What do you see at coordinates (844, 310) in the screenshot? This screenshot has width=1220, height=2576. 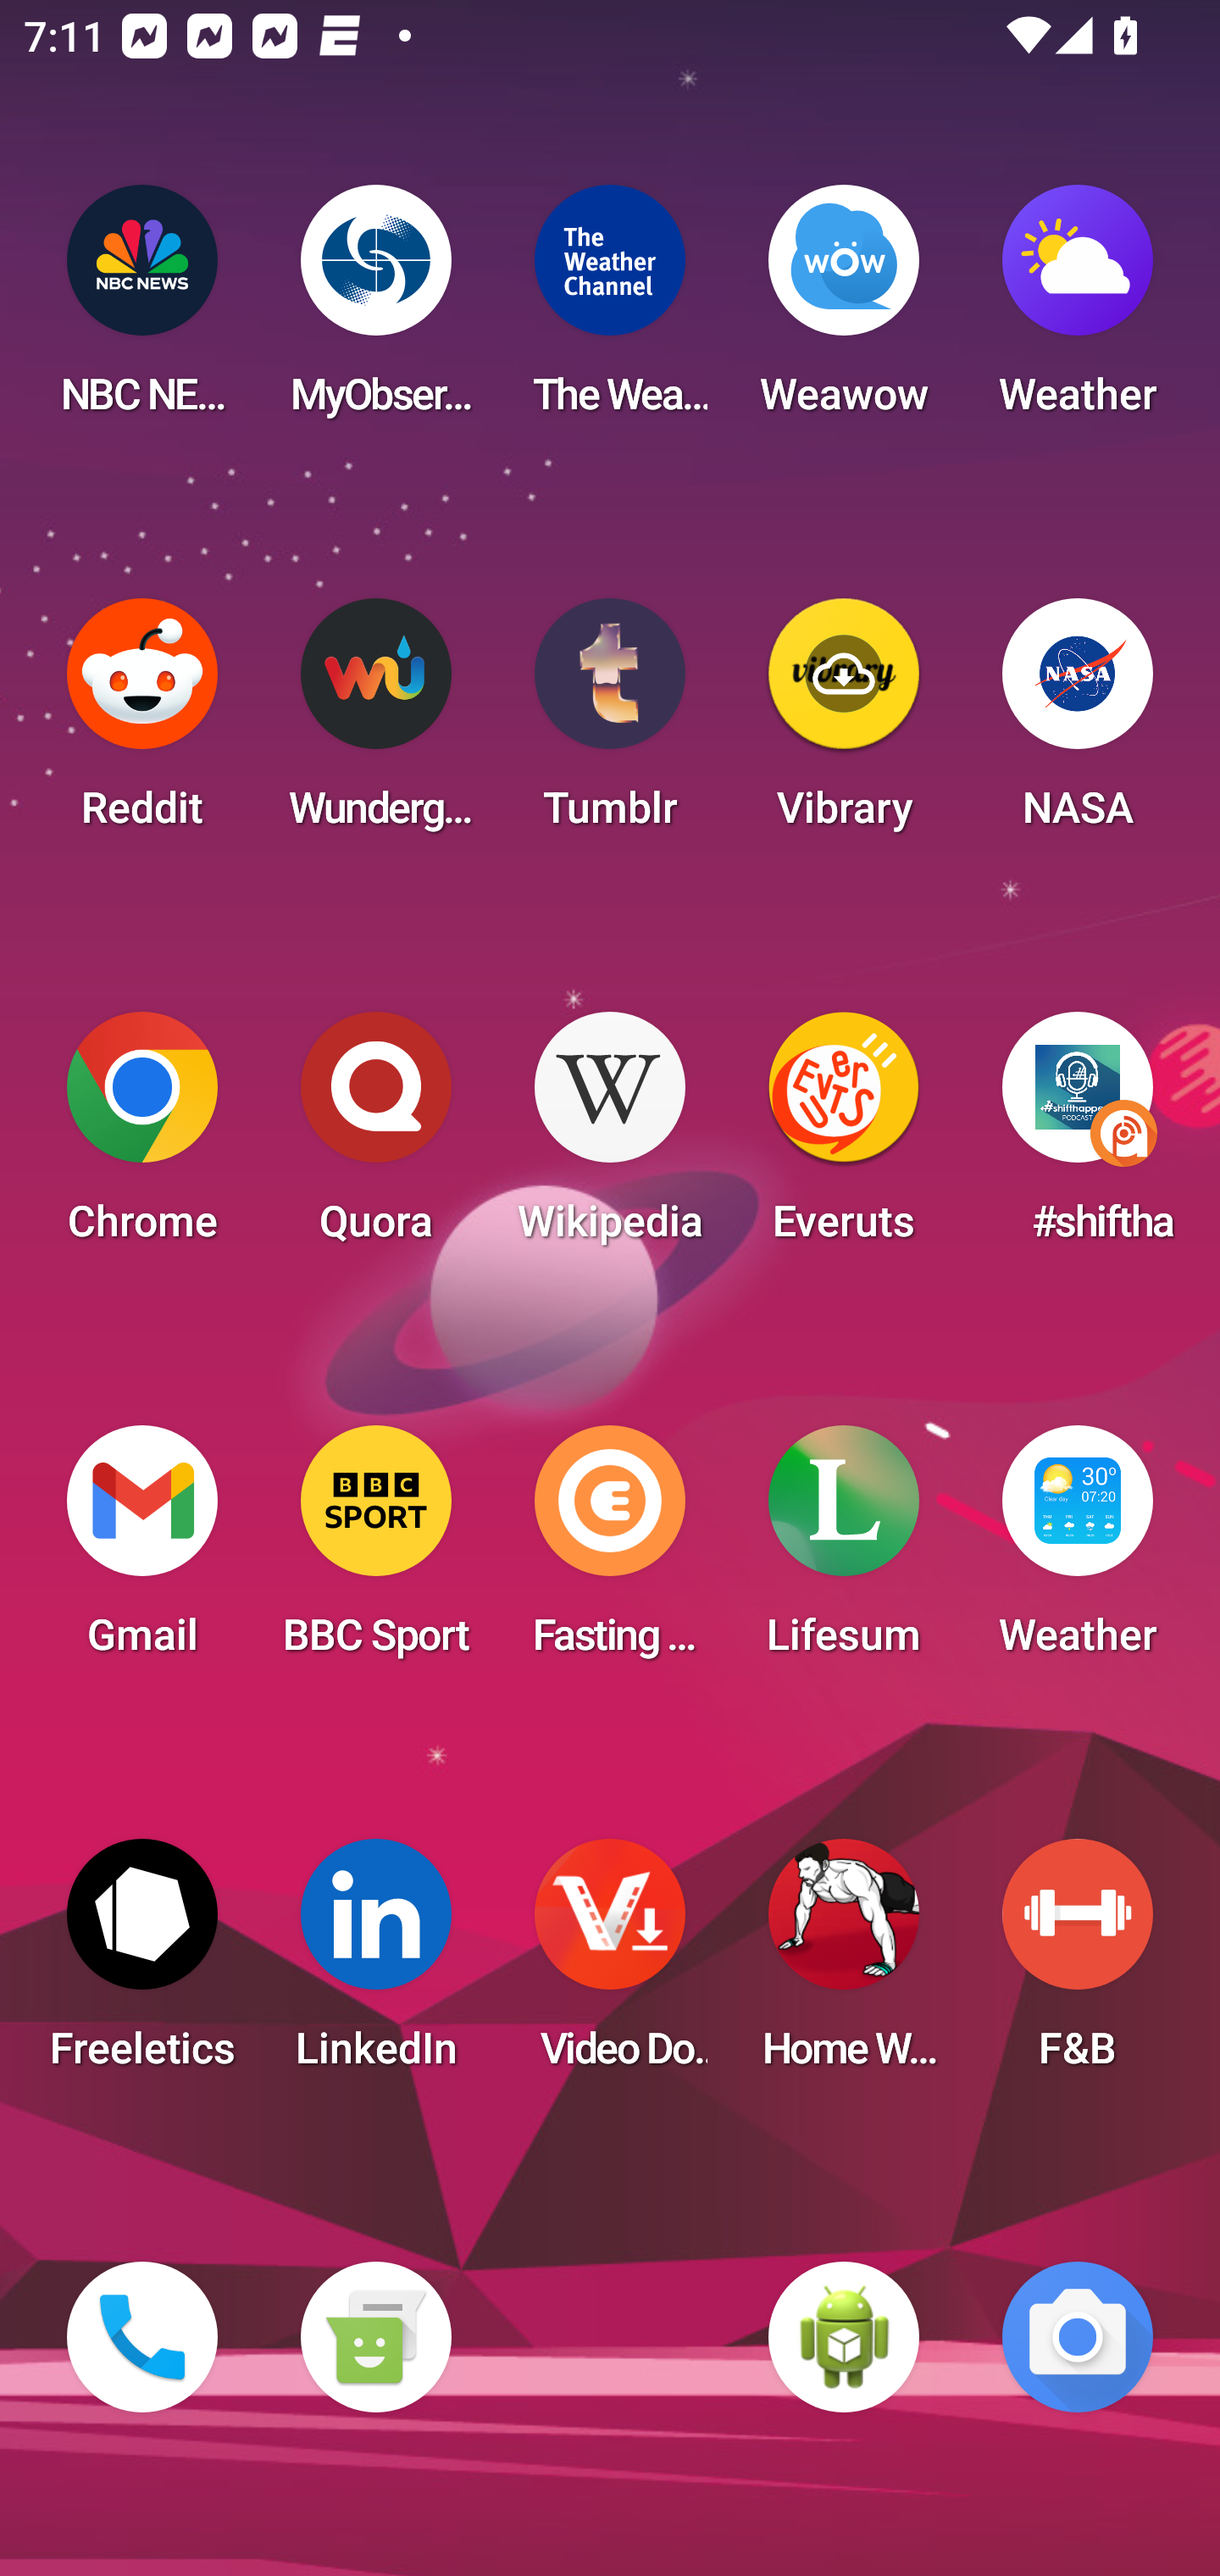 I see `Weawow` at bounding box center [844, 310].